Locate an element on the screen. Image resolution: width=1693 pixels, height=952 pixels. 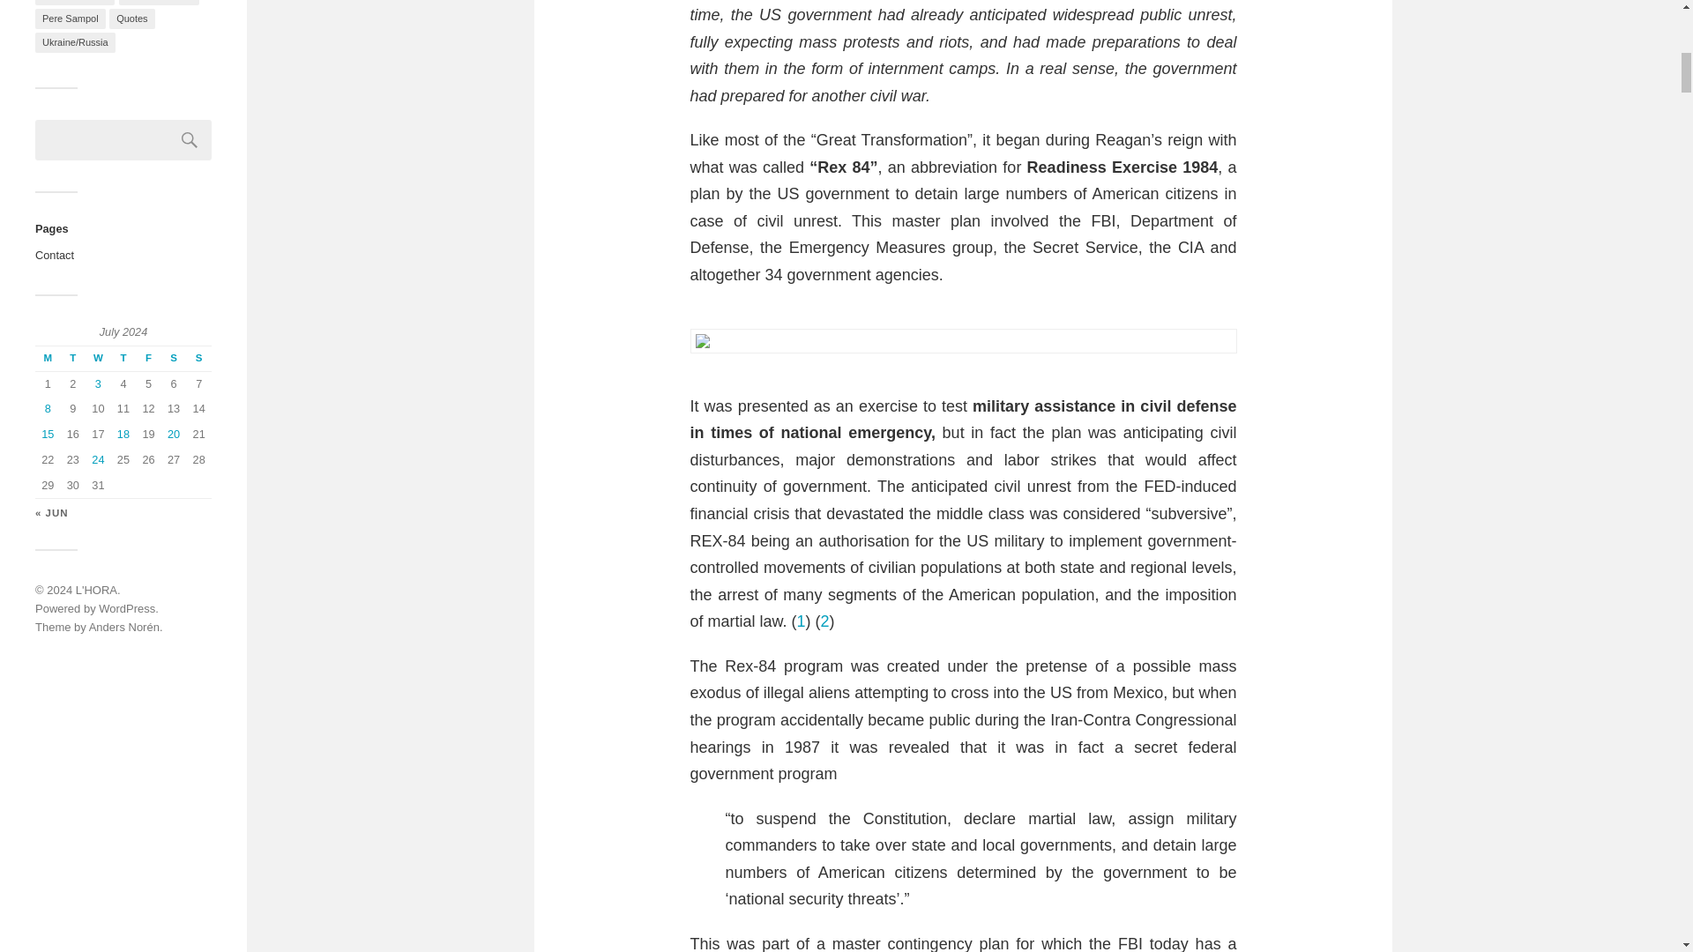
Friday is located at coordinates (148, 359).